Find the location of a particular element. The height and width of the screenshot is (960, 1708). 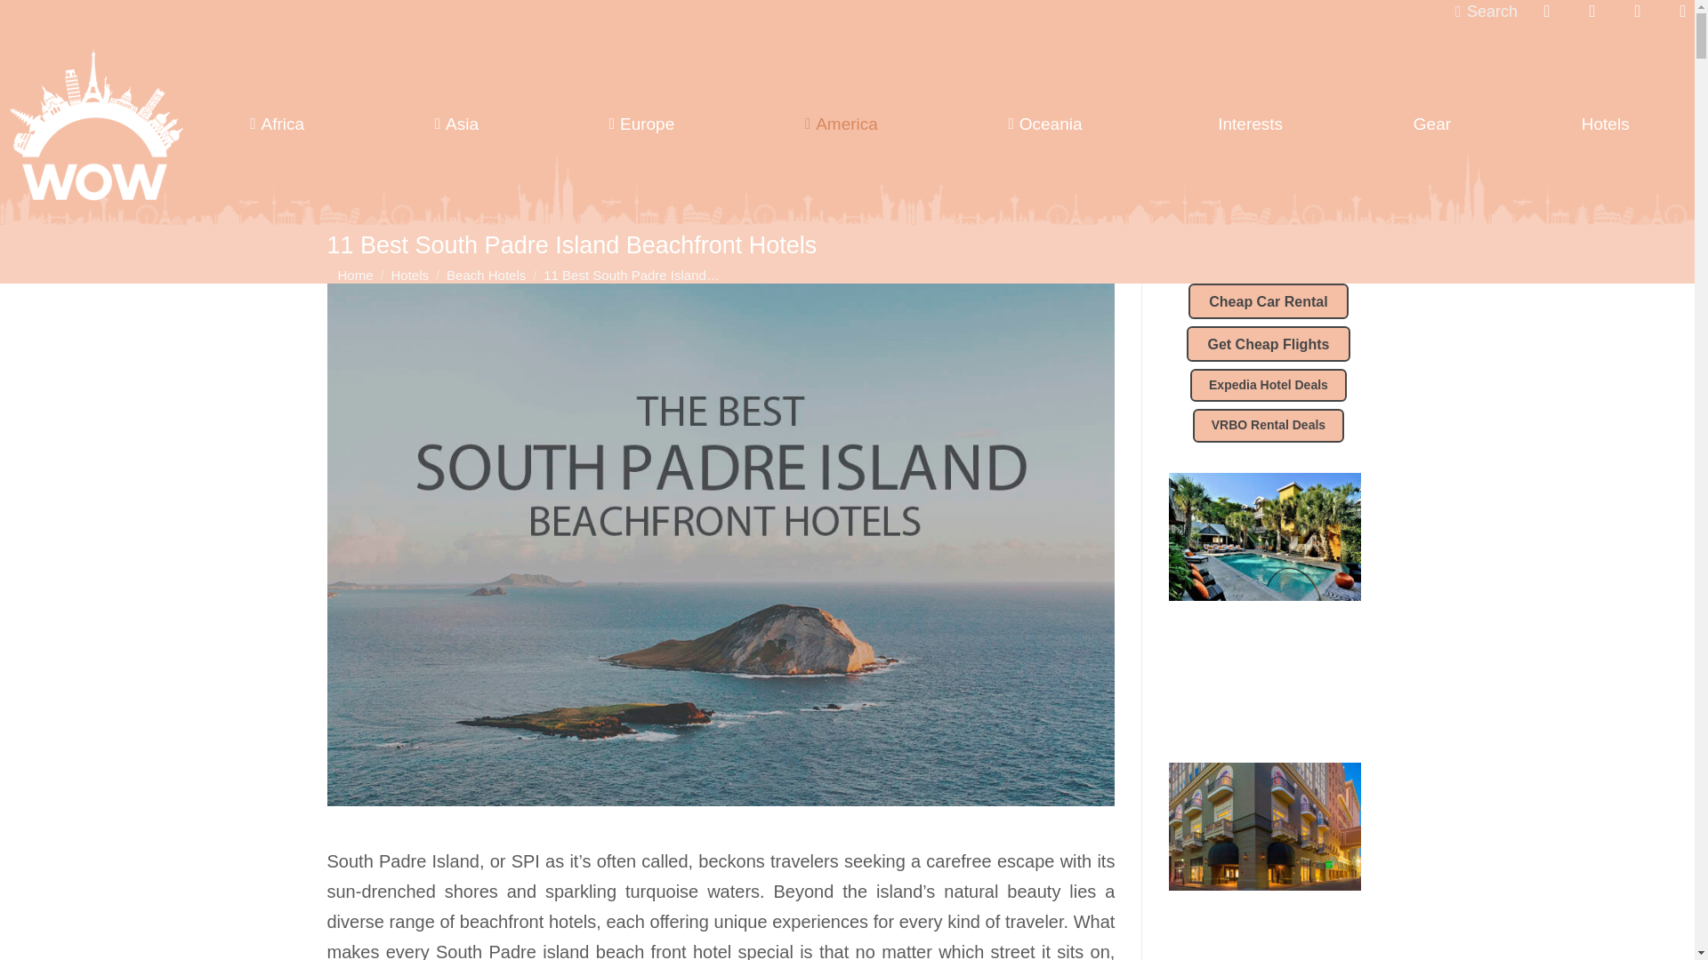

Search is located at coordinates (1486, 11).